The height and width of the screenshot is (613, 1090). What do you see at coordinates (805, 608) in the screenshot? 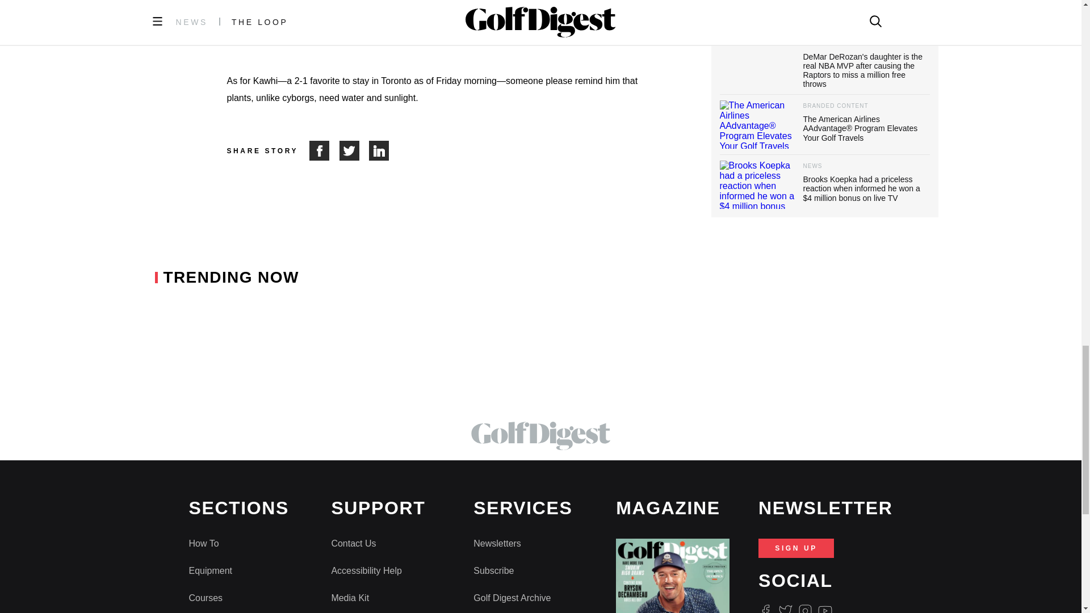
I see `Instagram Logo` at bounding box center [805, 608].